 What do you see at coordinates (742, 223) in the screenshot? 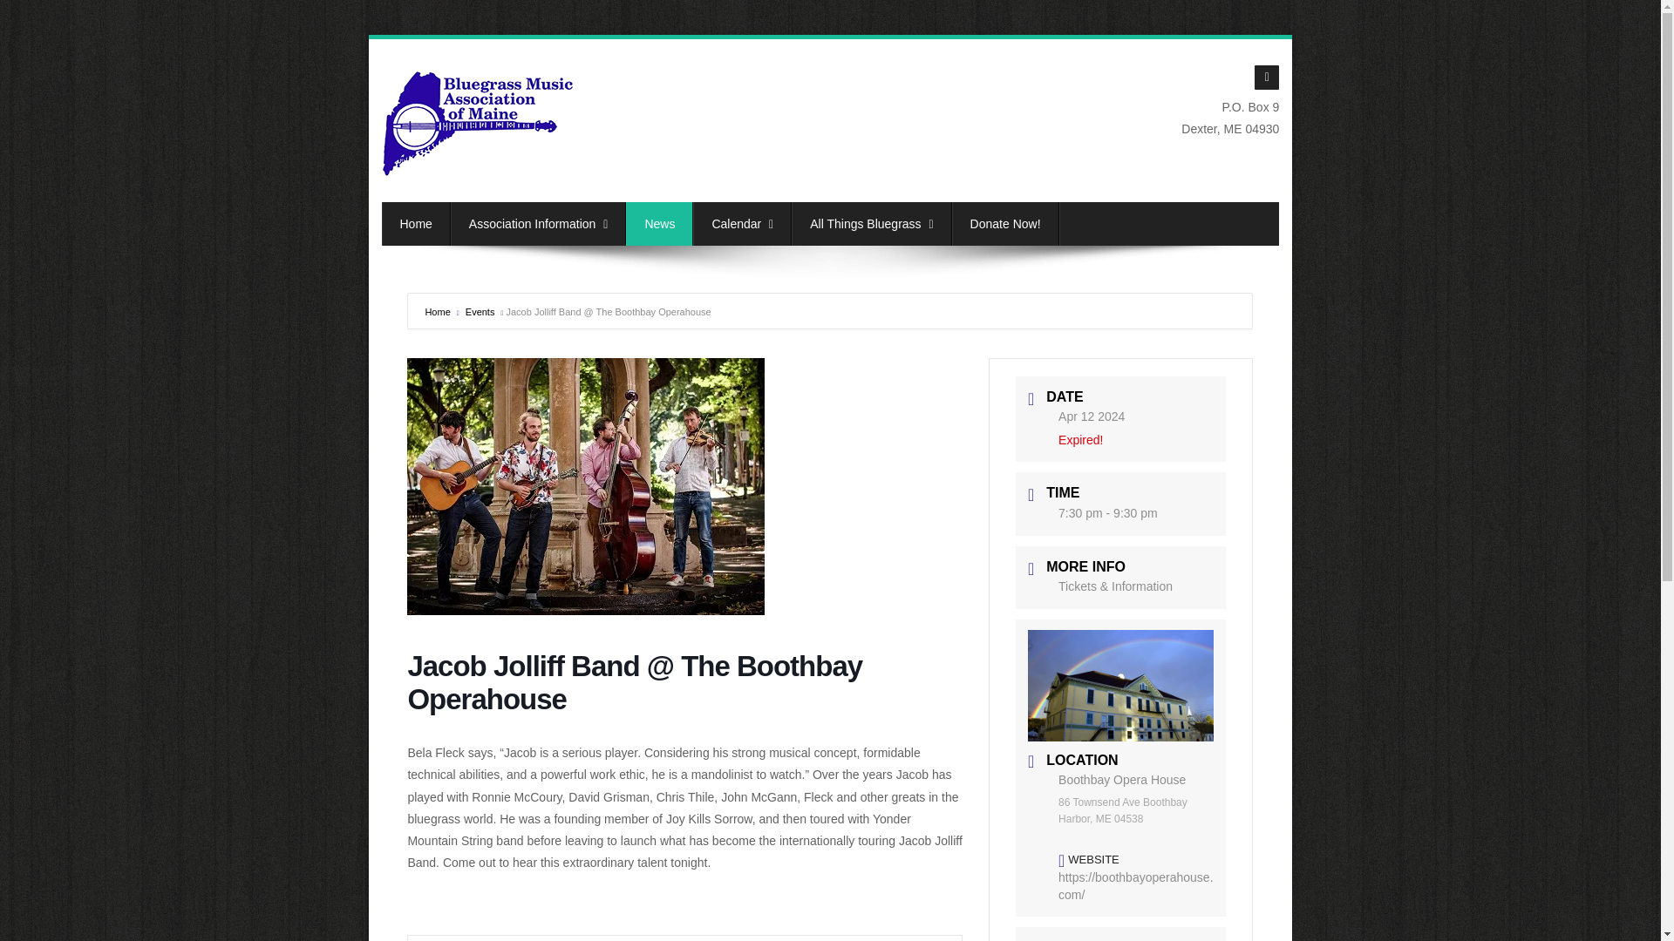
I see `Calendar` at bounding box center [742, 223].